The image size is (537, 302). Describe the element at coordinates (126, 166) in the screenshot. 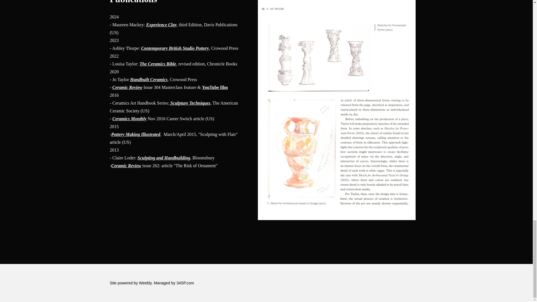

I see `Ceramic Review` at that location.